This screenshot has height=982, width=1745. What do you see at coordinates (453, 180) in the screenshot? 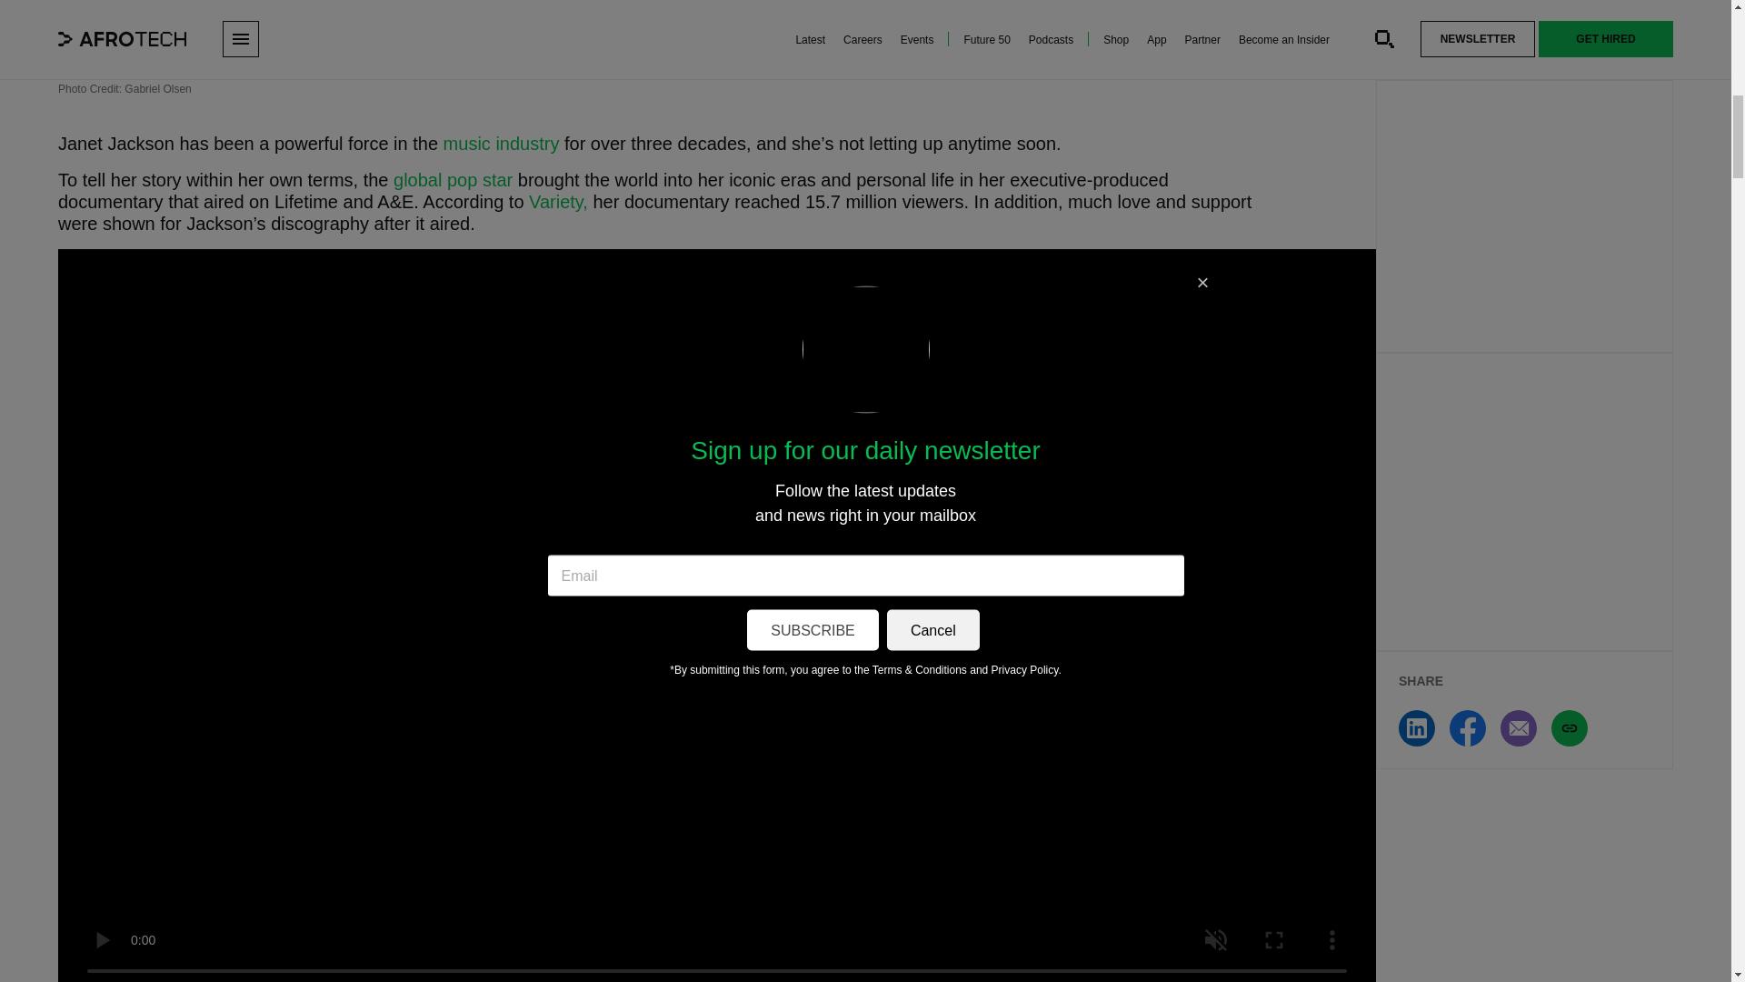
I see `global pop star` at bounding box center [453, 180].